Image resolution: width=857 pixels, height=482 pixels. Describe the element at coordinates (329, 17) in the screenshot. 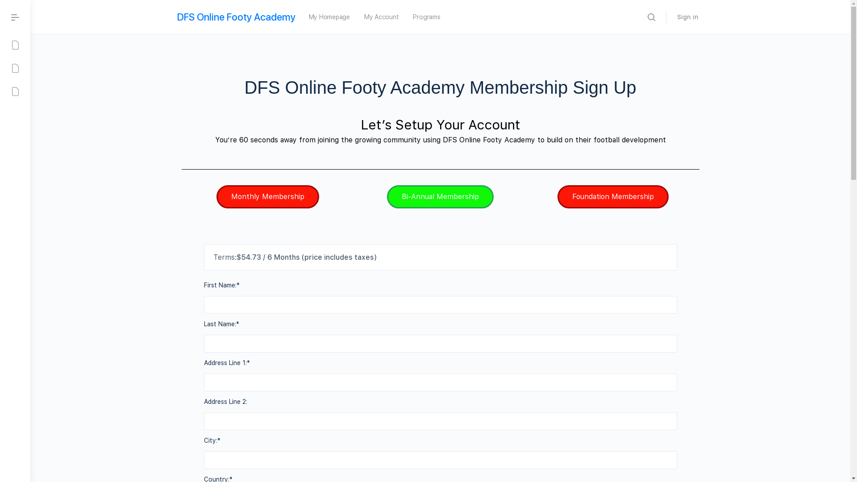

I see `My Homepage` at that location.